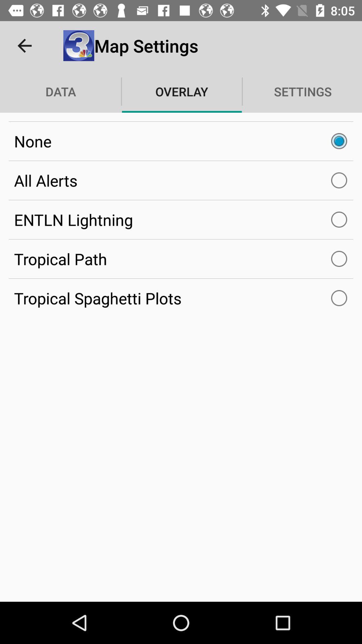 The height and width of the screenshot is (644, 362). Describe the element at coordinates (181, 298) in the screenshot. I see `select the tropical spaghetti plots item` at that location.